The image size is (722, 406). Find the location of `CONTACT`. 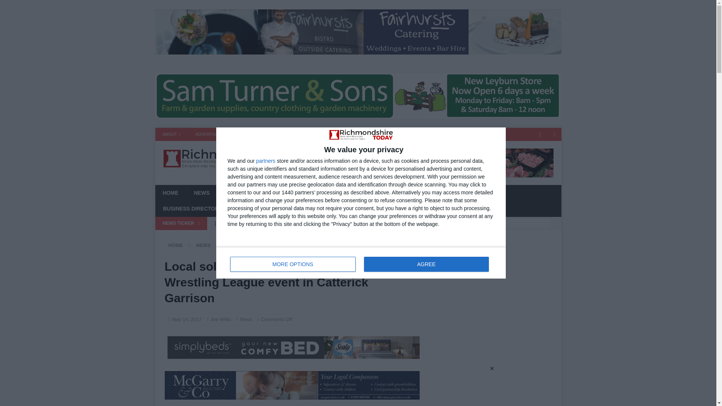

CONTACT is located at coordinates (244, 134).